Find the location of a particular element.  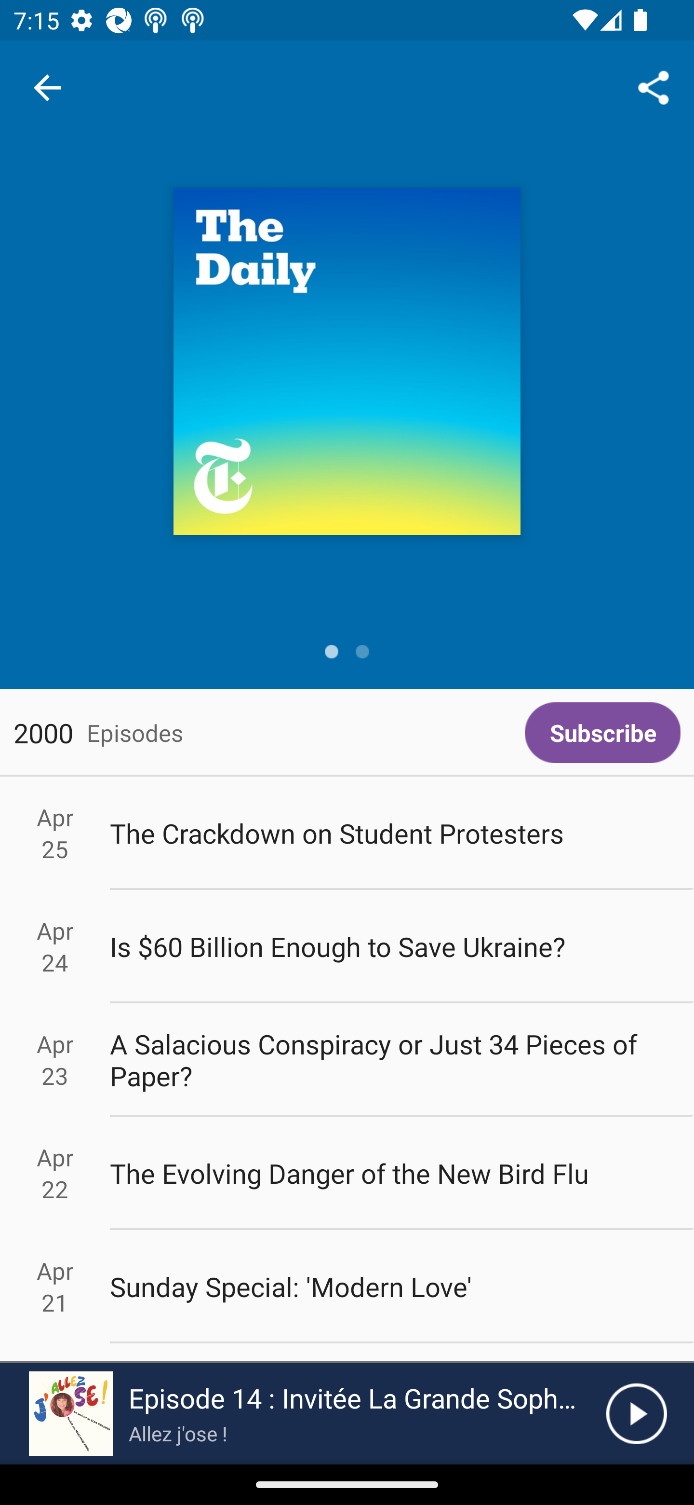

Navigate up is located at coordinates (47, 88).